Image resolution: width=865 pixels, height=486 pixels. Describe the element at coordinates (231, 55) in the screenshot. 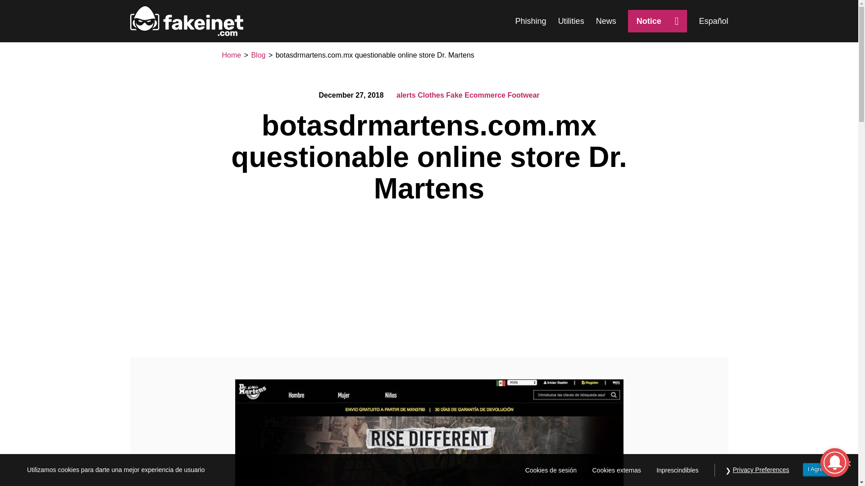

I see `Home` at that location.